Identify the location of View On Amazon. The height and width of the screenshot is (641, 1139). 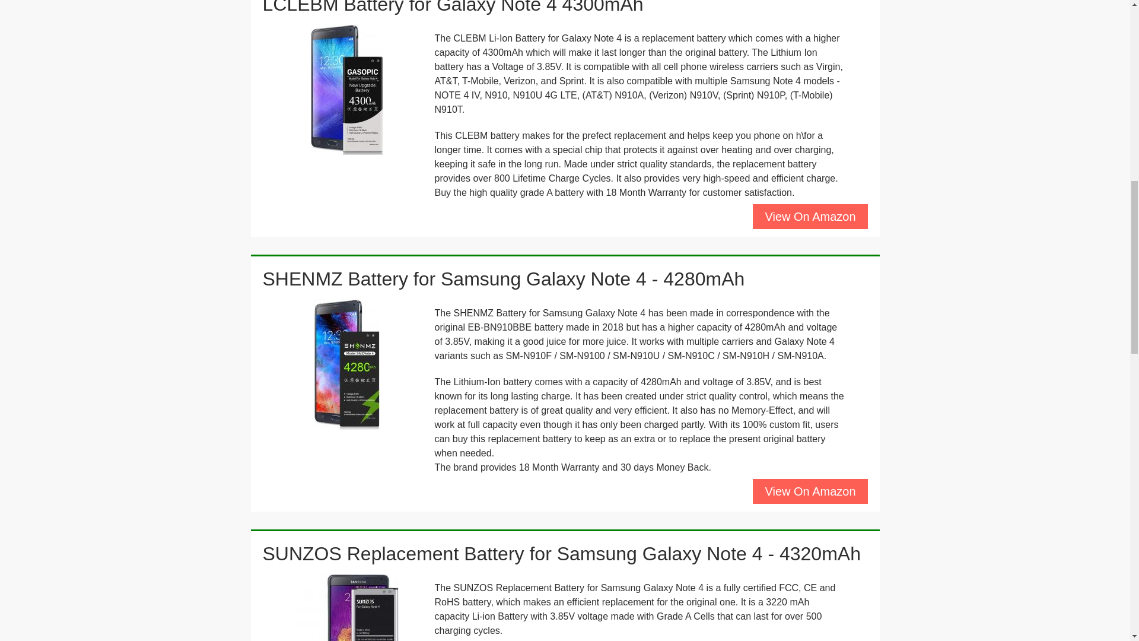
(810, 216).